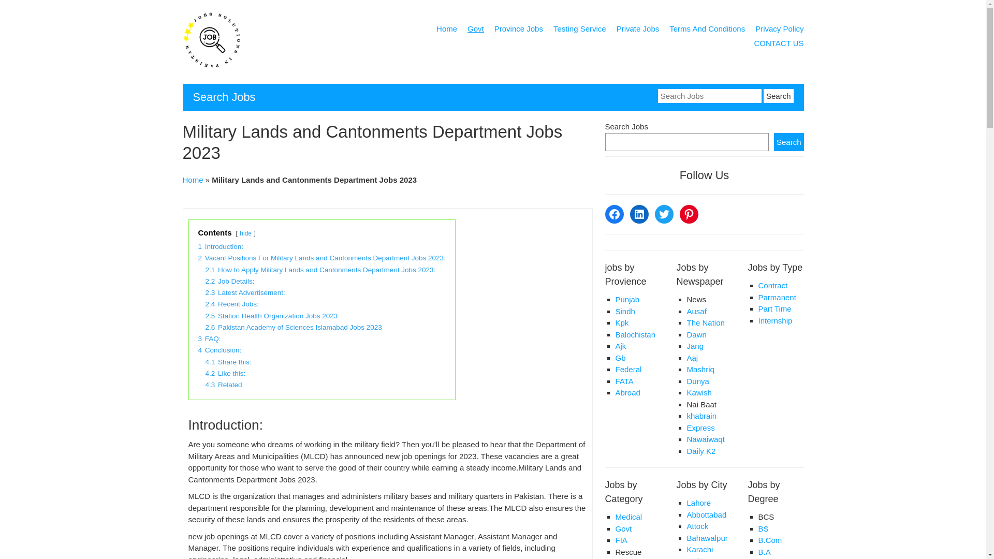 The height and width of the screenshot is (559, 994). Describe the element at coordinates (778, 95) in the screenshot. I see `Search` at that location.